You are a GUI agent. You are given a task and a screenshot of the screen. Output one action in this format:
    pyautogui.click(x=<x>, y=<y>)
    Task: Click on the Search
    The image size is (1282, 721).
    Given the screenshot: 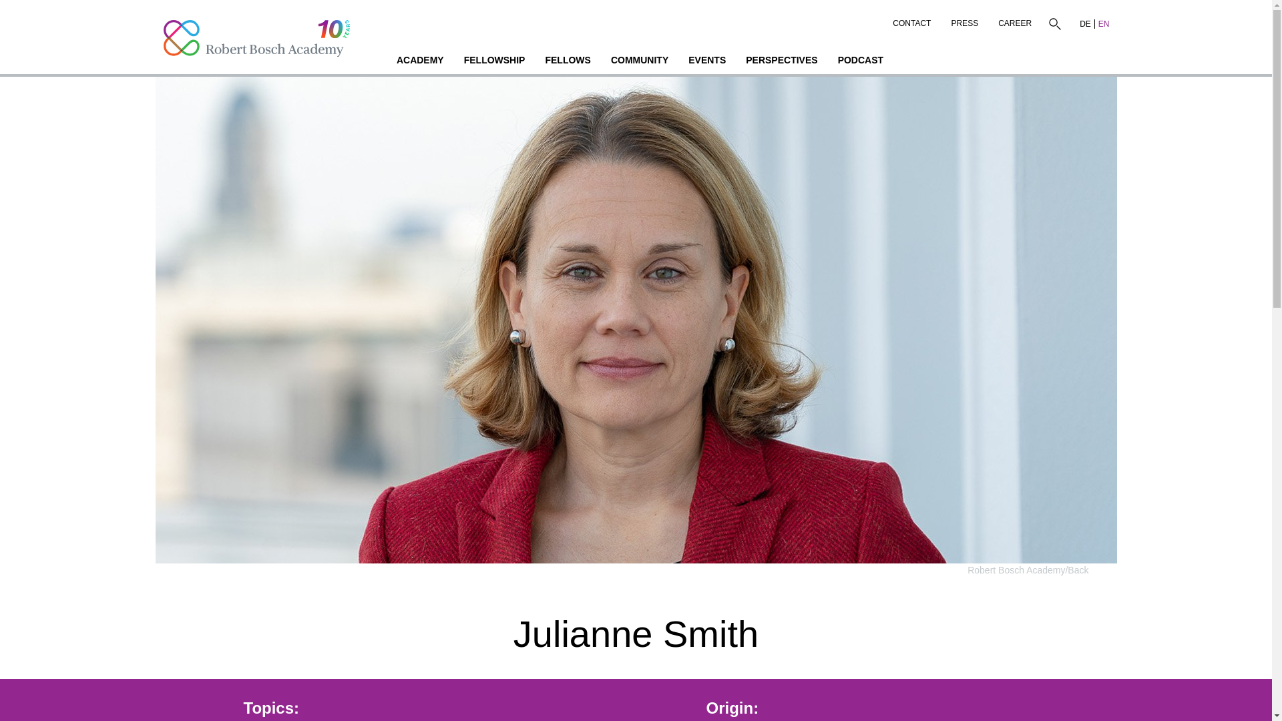 What is the action you would take?
    pyautogui.click(x=1054, y=23)
    